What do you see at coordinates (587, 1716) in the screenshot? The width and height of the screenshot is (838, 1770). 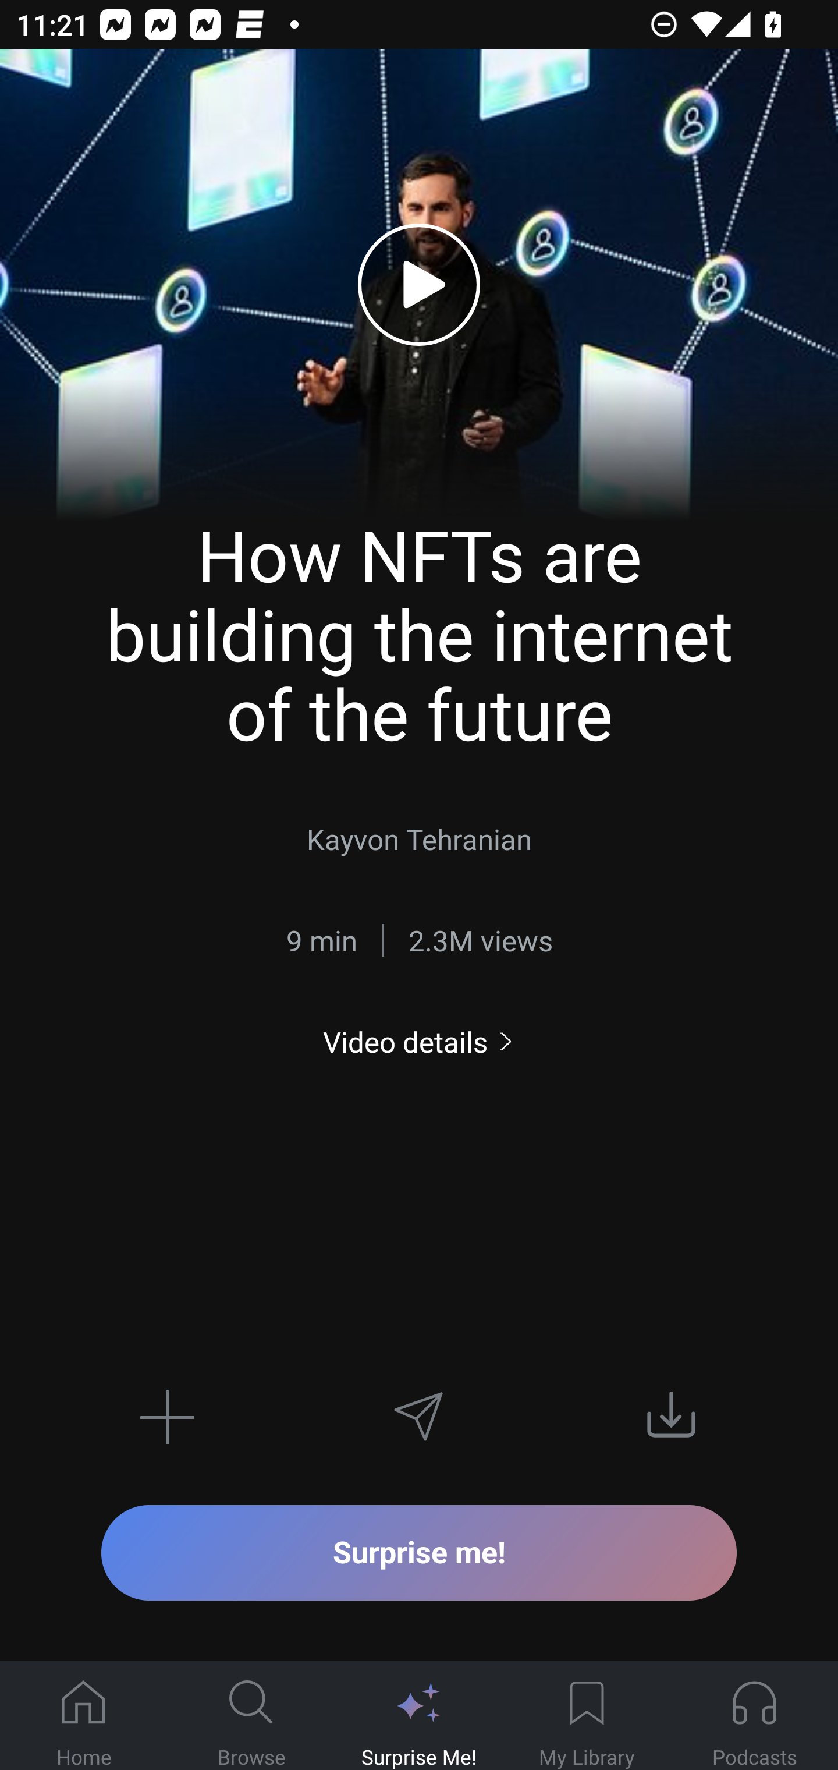 I see `My Library` at bounding box center [587, 1716].